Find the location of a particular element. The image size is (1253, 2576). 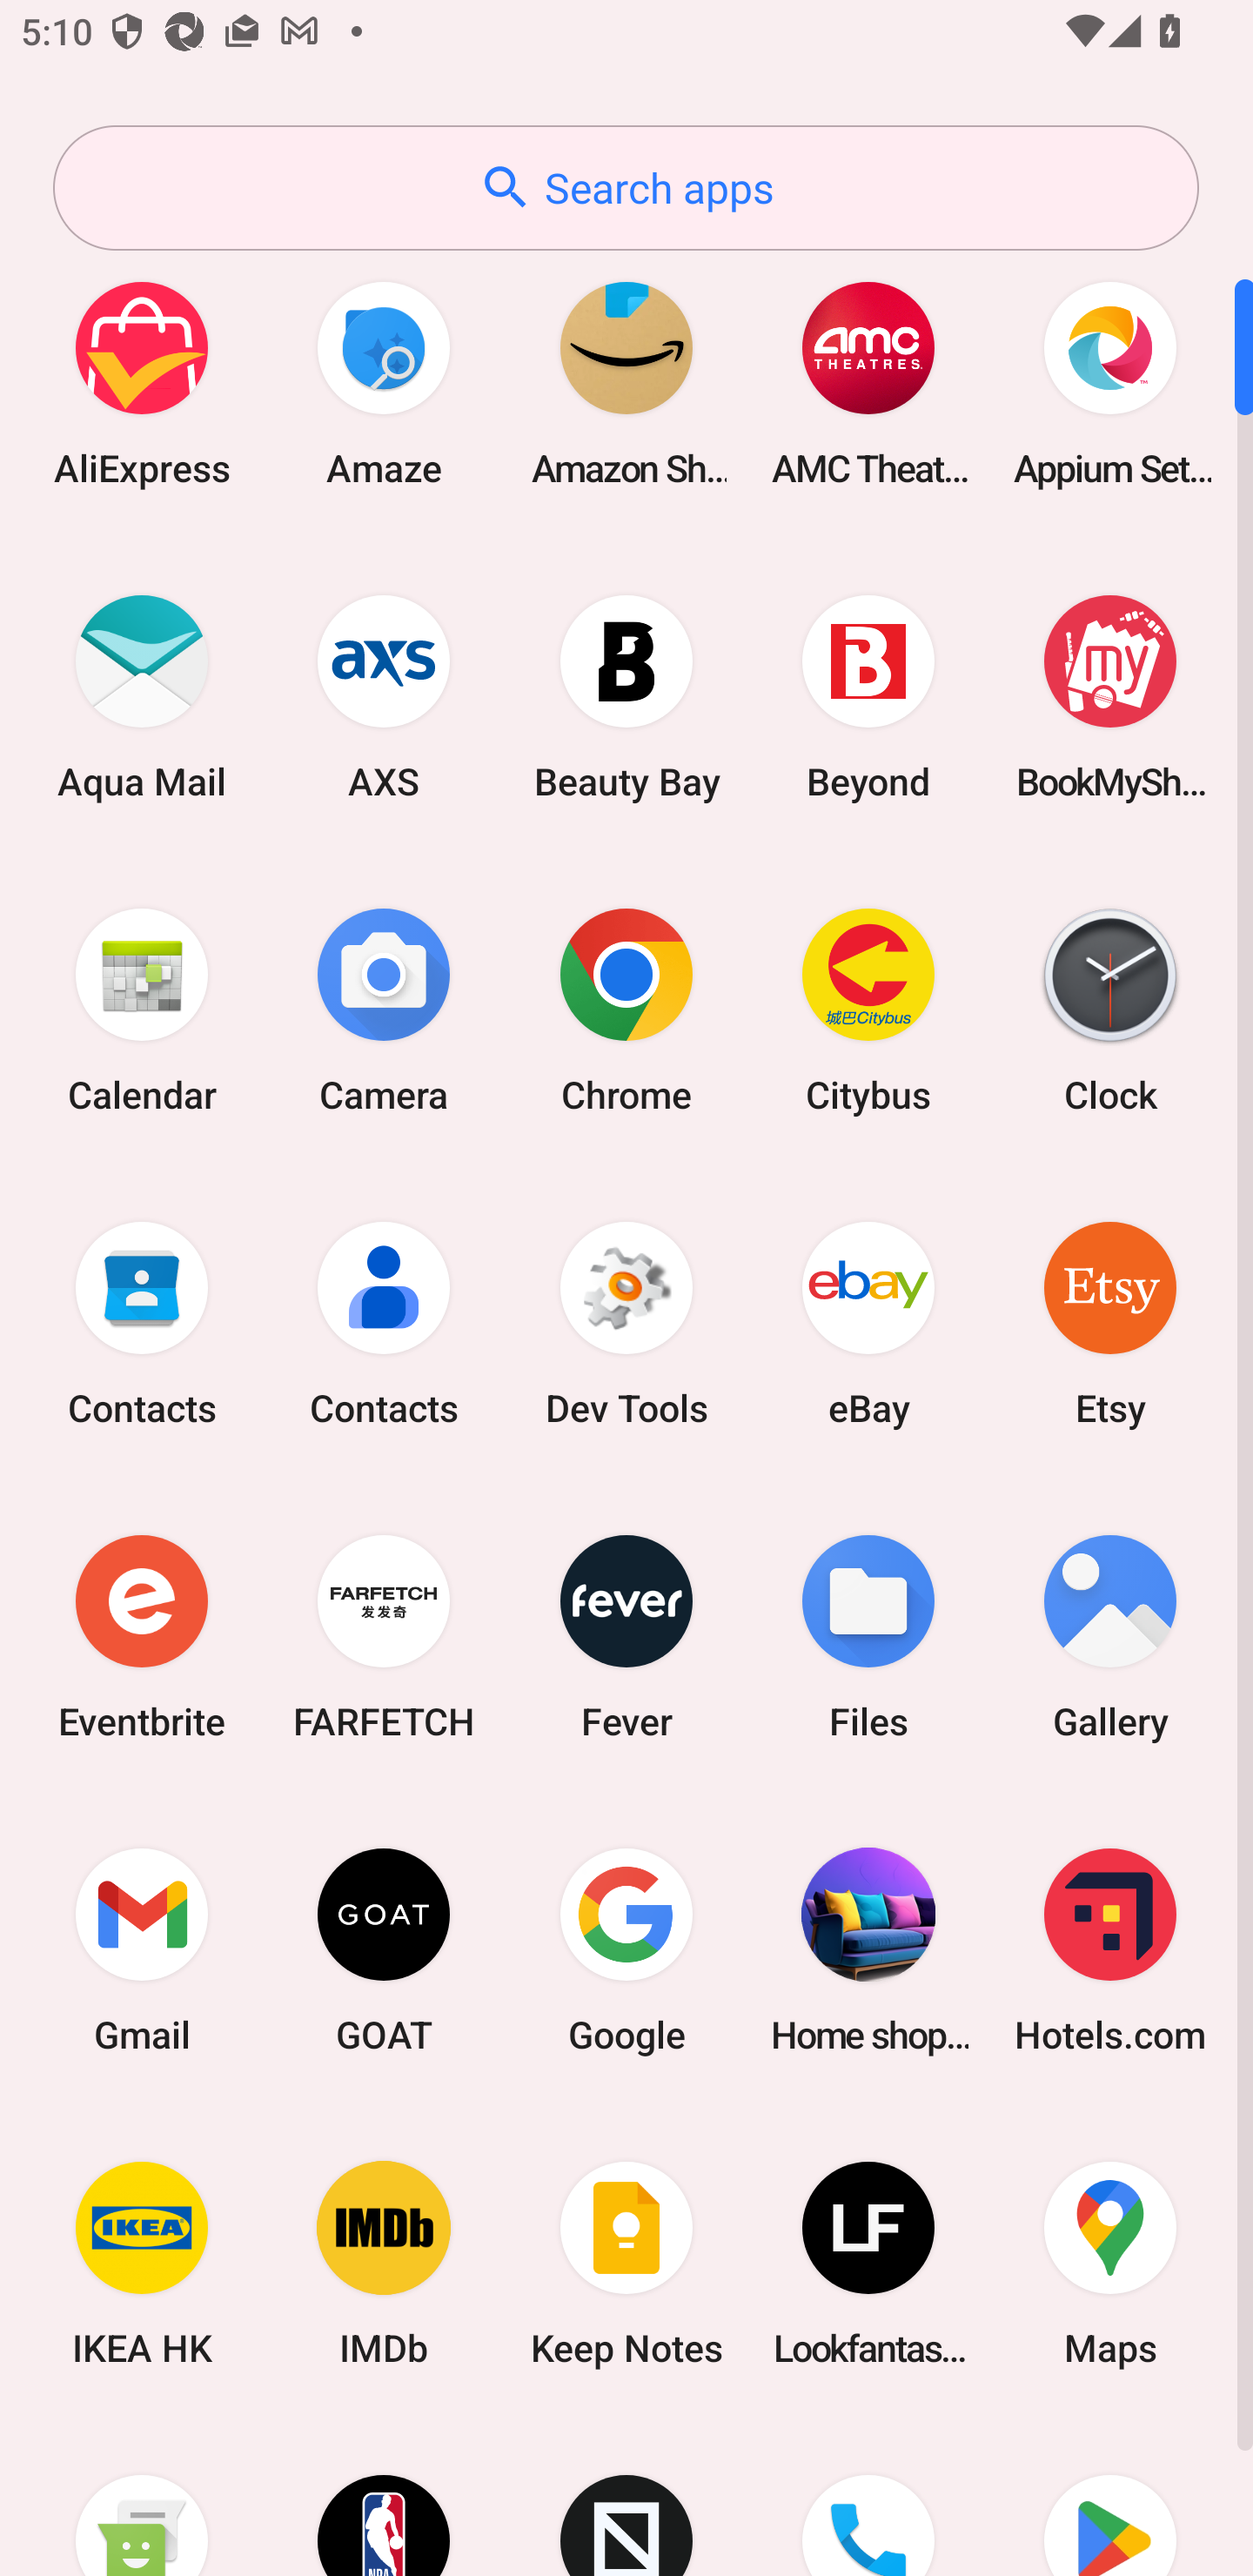

Etsy is located at coordinates (1110, 1323).